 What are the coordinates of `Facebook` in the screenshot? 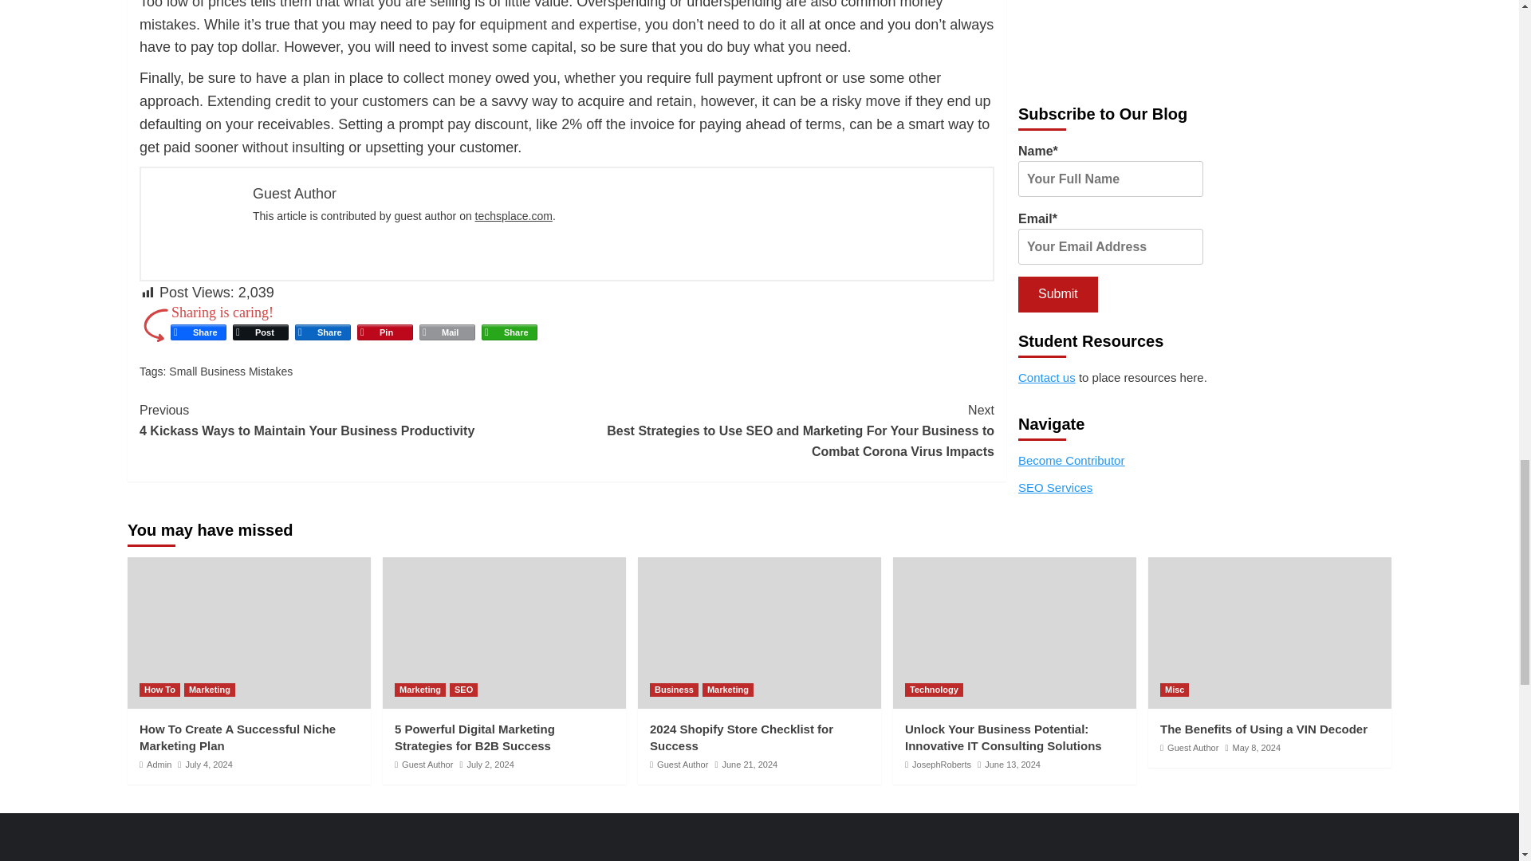 It's located at (198, 332).